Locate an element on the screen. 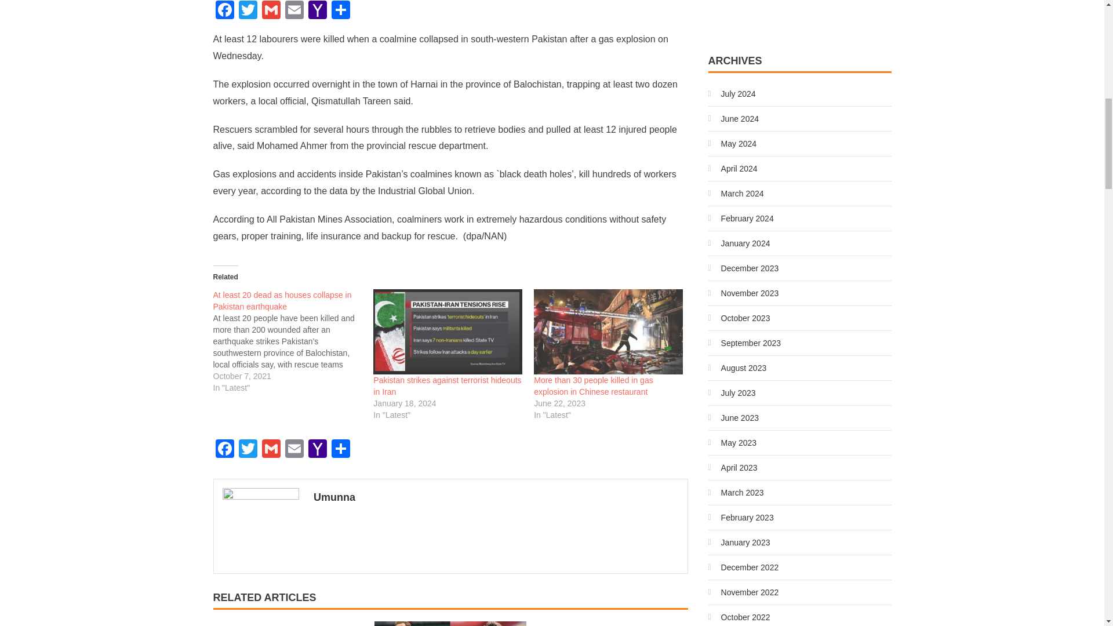  Gmail is located at coordinates (271, 450).